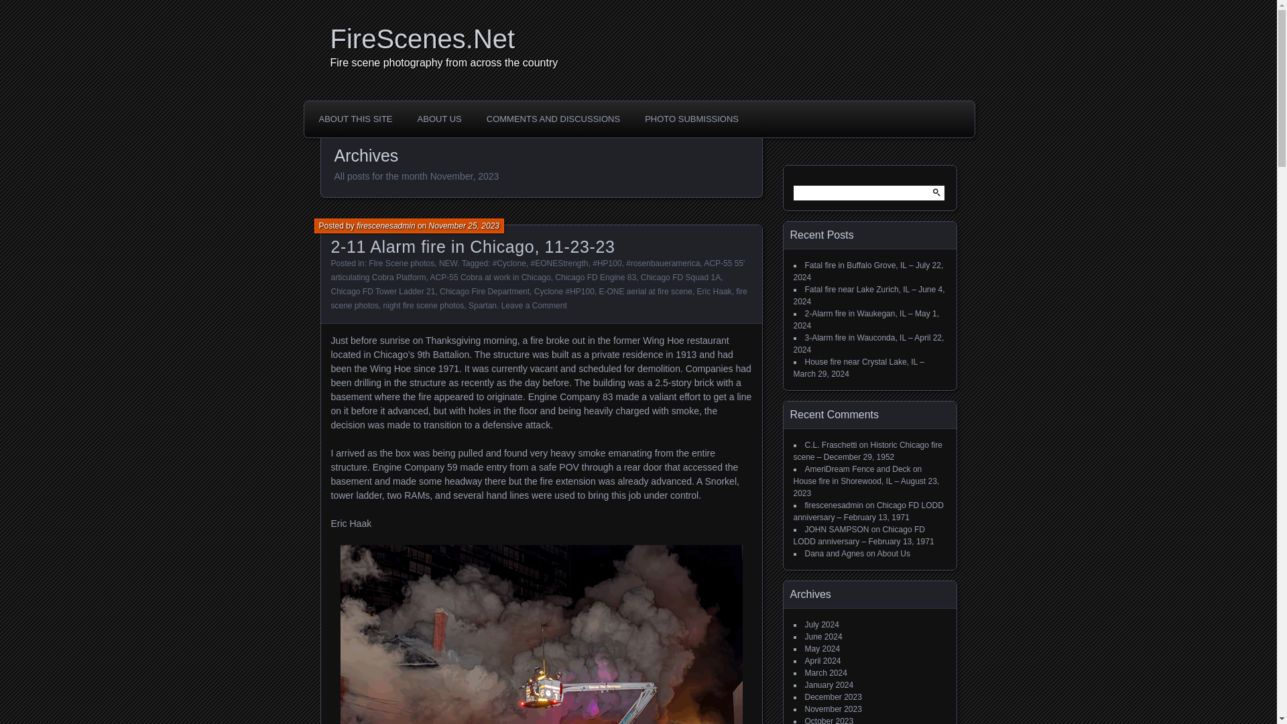 The height and width of the screenshot is (724, 1287). What do you see at coordinates (646, 291) in the screenshot?
I see `E-ONE aerial at fire scene` at bounding box center [646, 291].